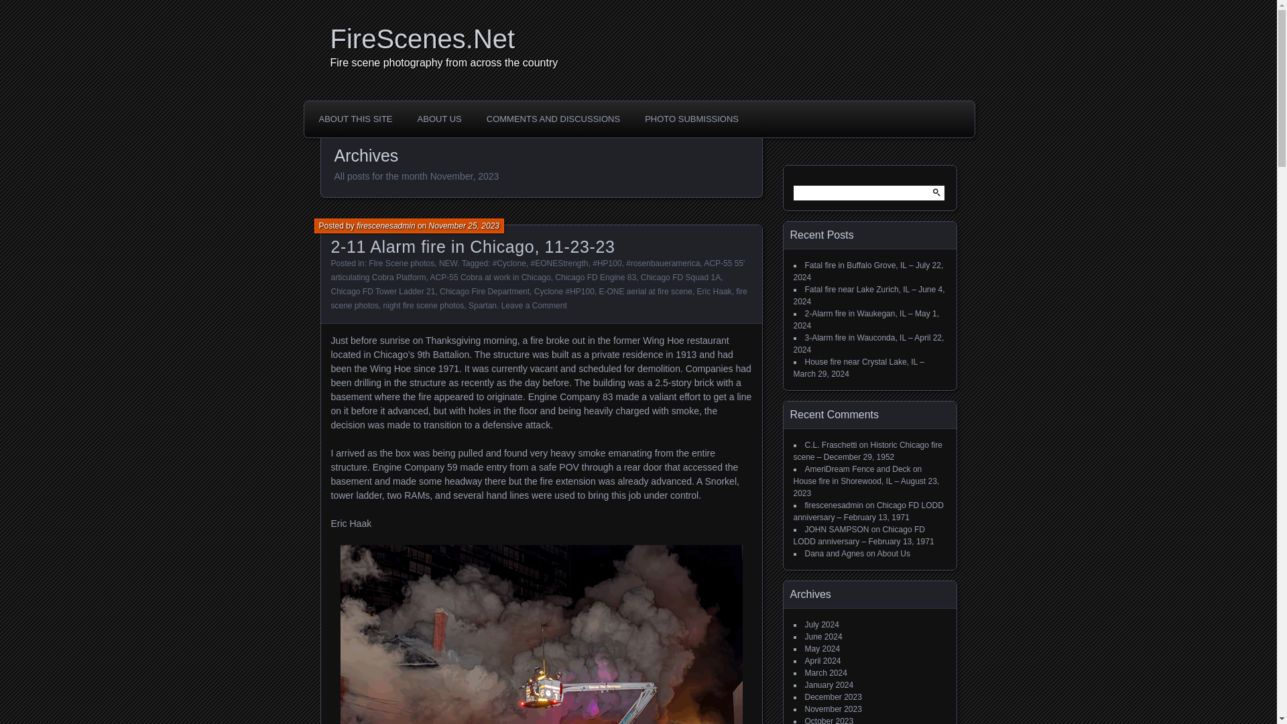 The height and width of the screenshot is (724, 1287). What do you see at coordinates (646, 291) in the screenshot?
I see `E-ONE aerial at fire scene` at bounding box center [646, 291].